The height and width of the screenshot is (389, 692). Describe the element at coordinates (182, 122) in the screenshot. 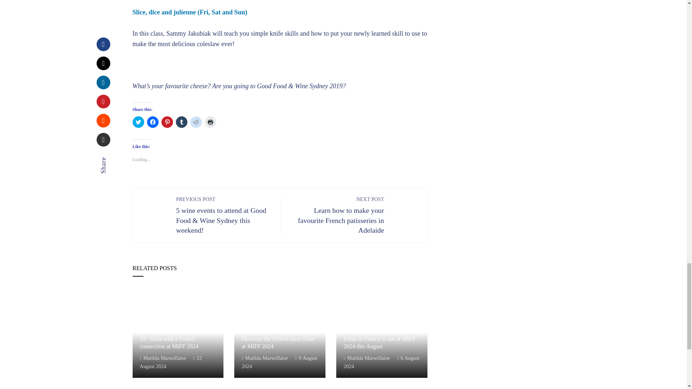

I see `Click to share on Tumblr` at that location.